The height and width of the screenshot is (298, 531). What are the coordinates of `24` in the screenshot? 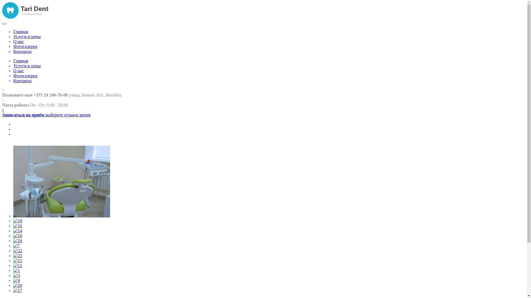 It's located at (18, 241).